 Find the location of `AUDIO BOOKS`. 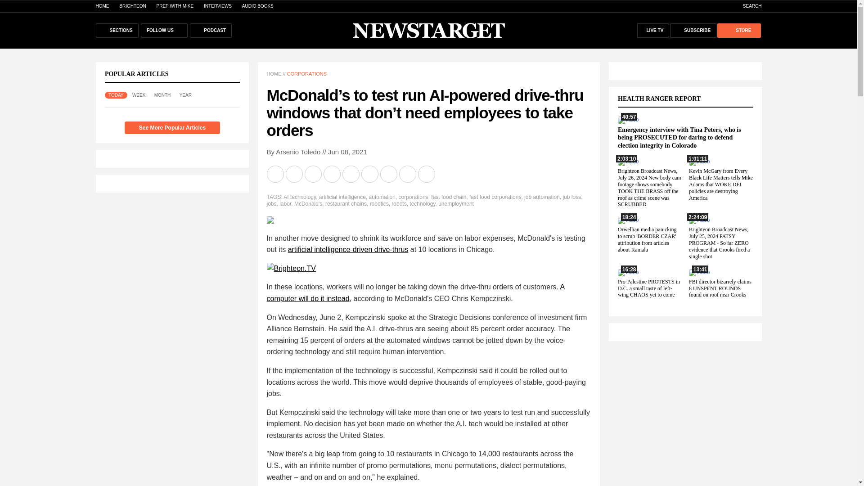

AUDIO BOOKS is located at coordinates (257, 6).